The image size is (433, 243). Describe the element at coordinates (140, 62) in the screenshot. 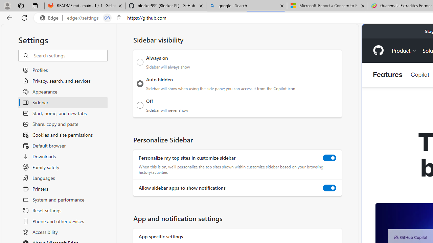

I see `Always on Sidebar will always show` at that location.